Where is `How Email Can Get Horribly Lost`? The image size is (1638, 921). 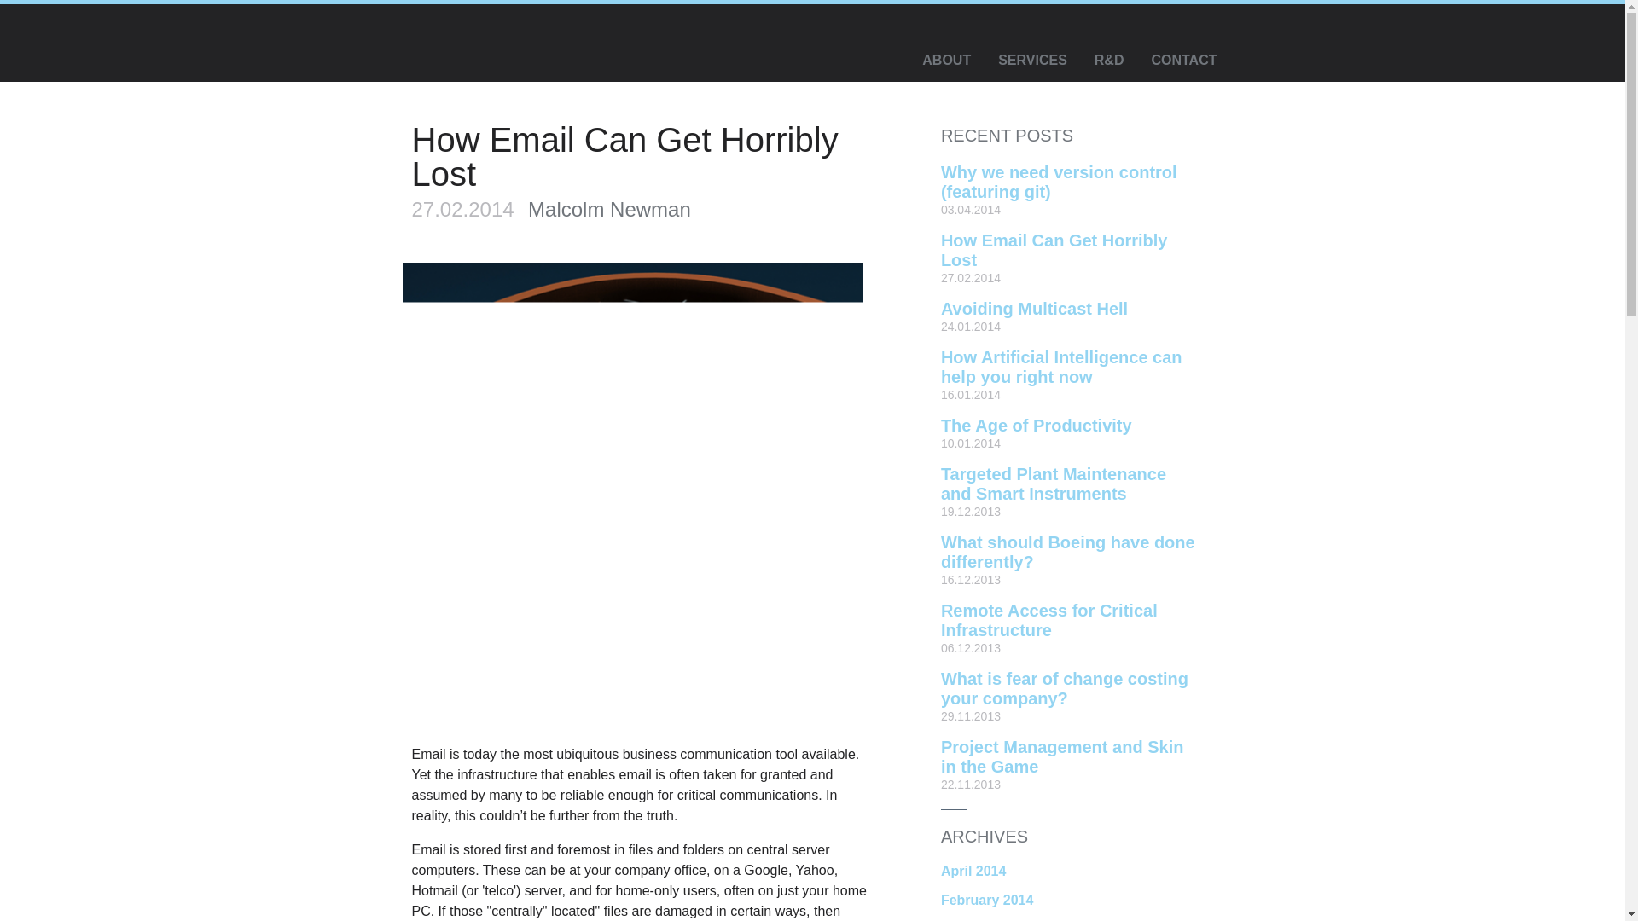 How Email Can Get Horribly Lost is located at coordinates (1054, 251).